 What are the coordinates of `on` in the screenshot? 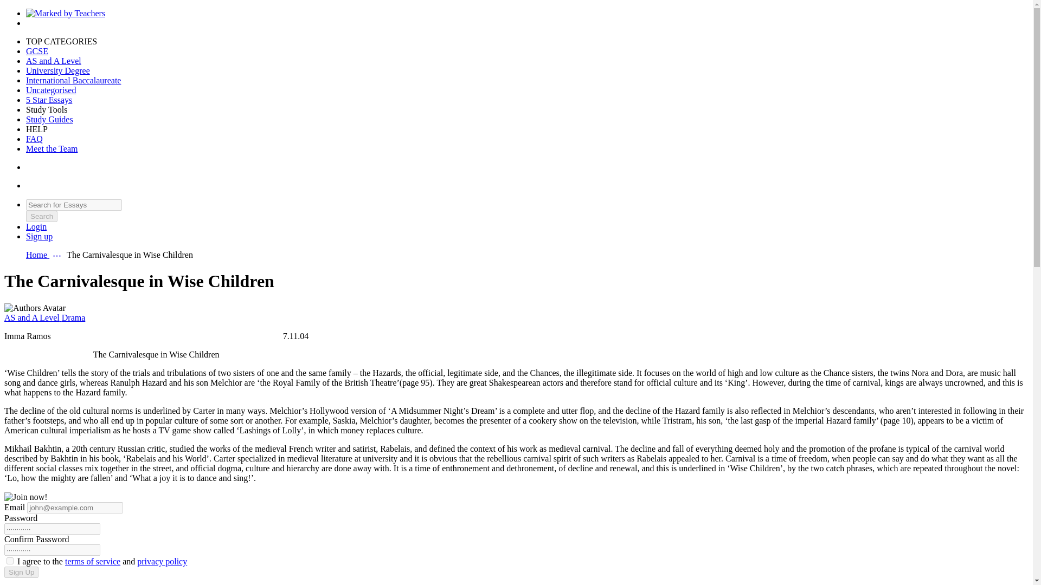 It's located at (10, 561).